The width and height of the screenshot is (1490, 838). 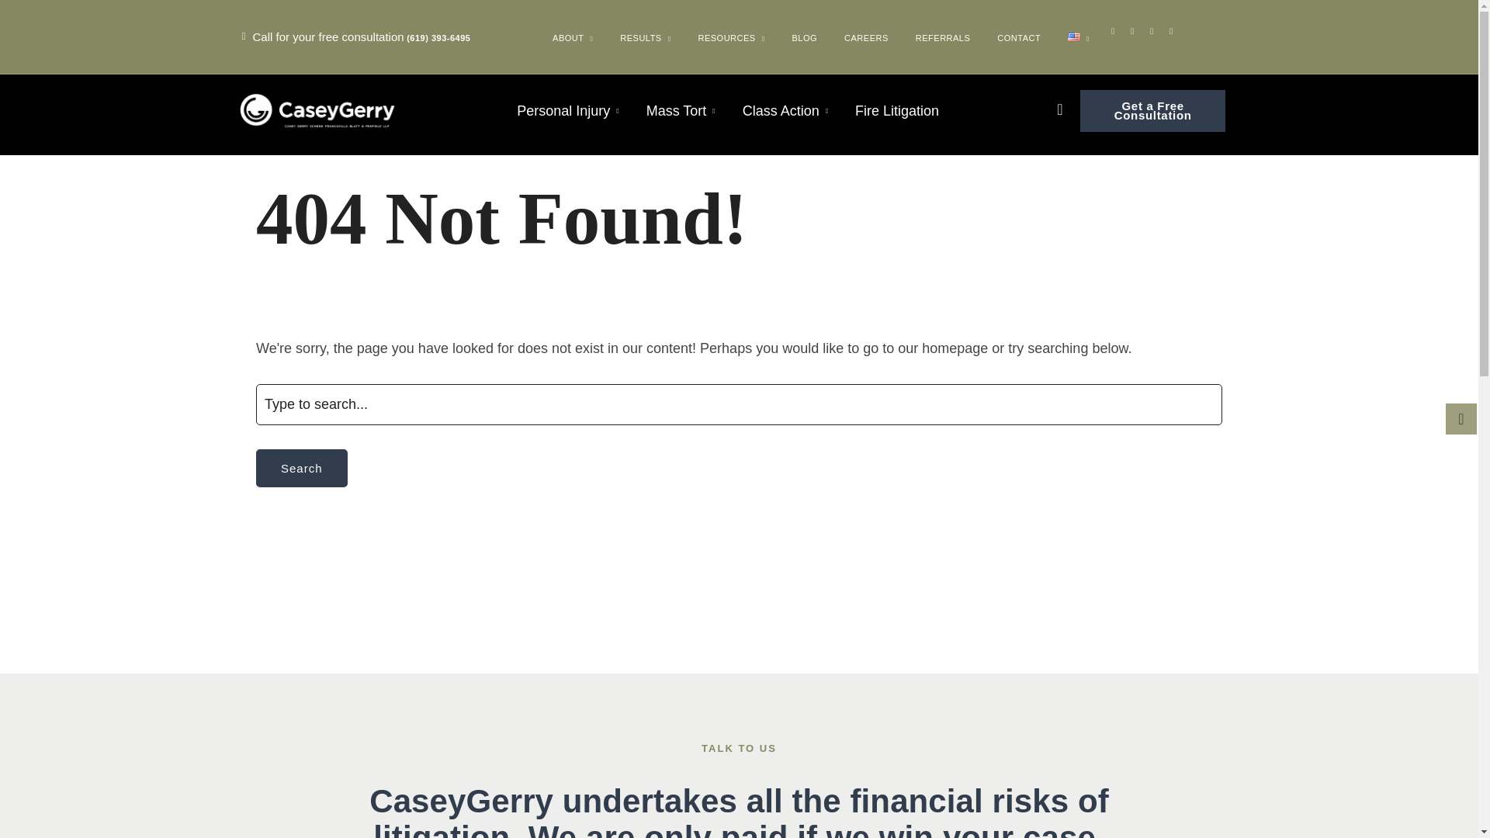 I want to click on CONTACT, so click(x=1018, y=38).